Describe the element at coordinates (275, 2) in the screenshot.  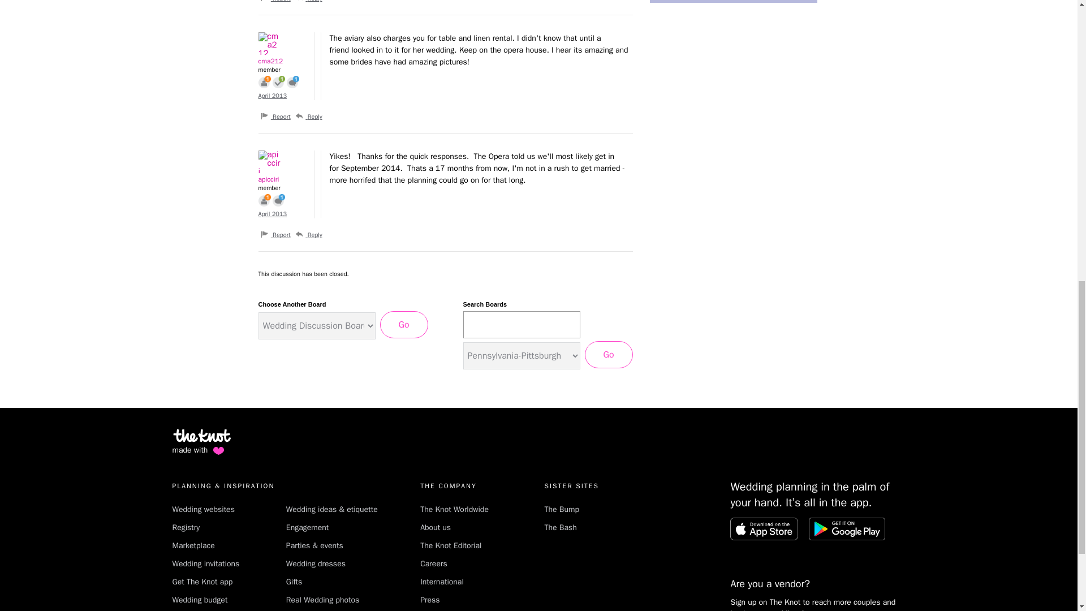
I see `Report` at that location.